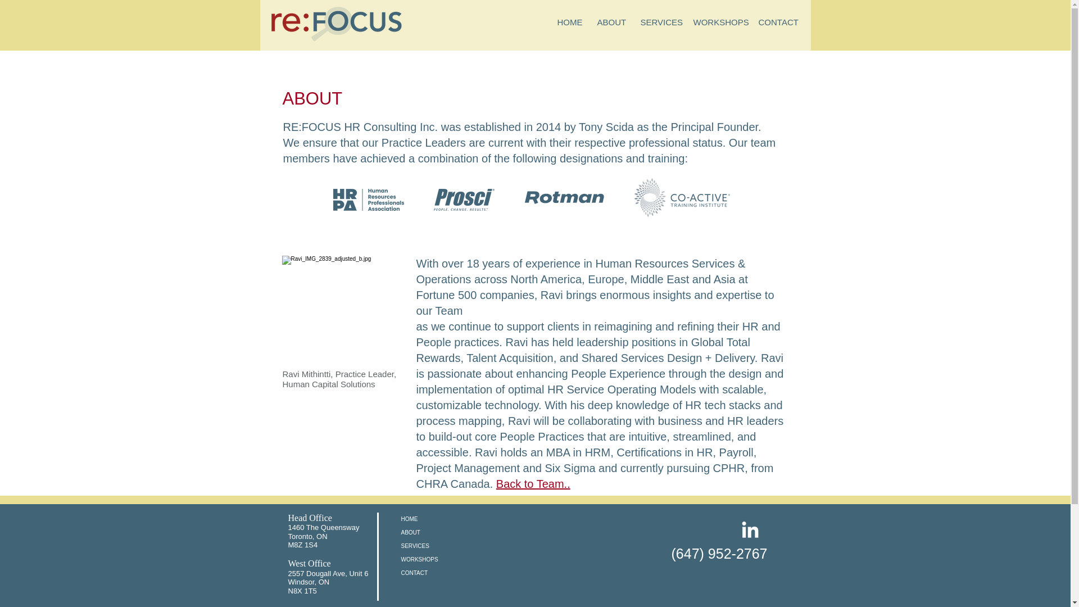 The width and height of the screenshot is (1079, 607). Describe the element at coordinates (717, 22) in the screenshot. I see `WORKSHOPS` at that location.